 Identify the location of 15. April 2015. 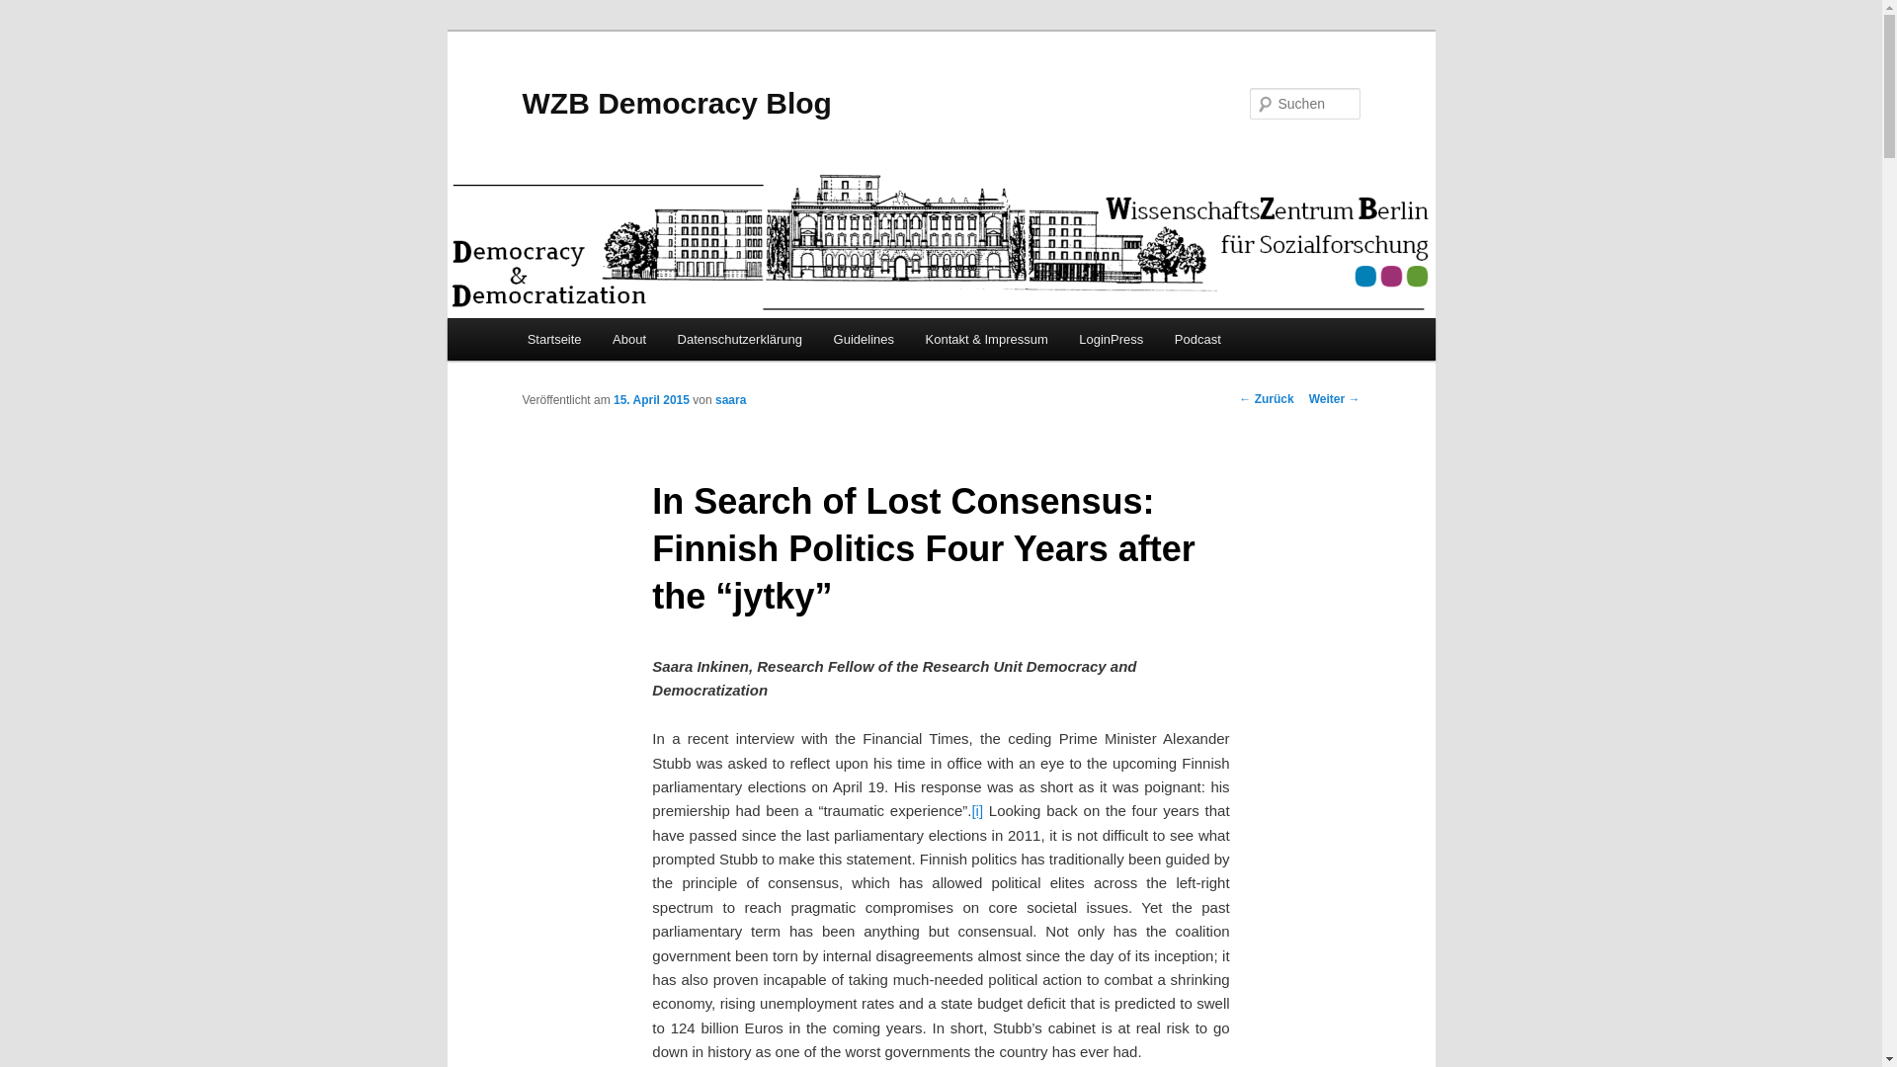
(651, 399).